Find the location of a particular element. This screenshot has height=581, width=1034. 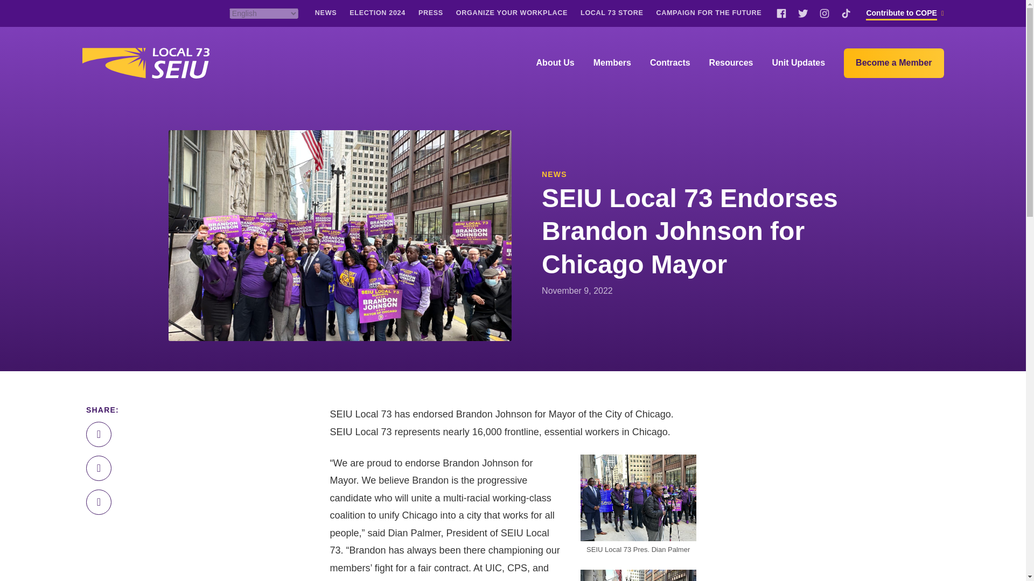

SEIU Local 73 is located at coordinates (145, 62).